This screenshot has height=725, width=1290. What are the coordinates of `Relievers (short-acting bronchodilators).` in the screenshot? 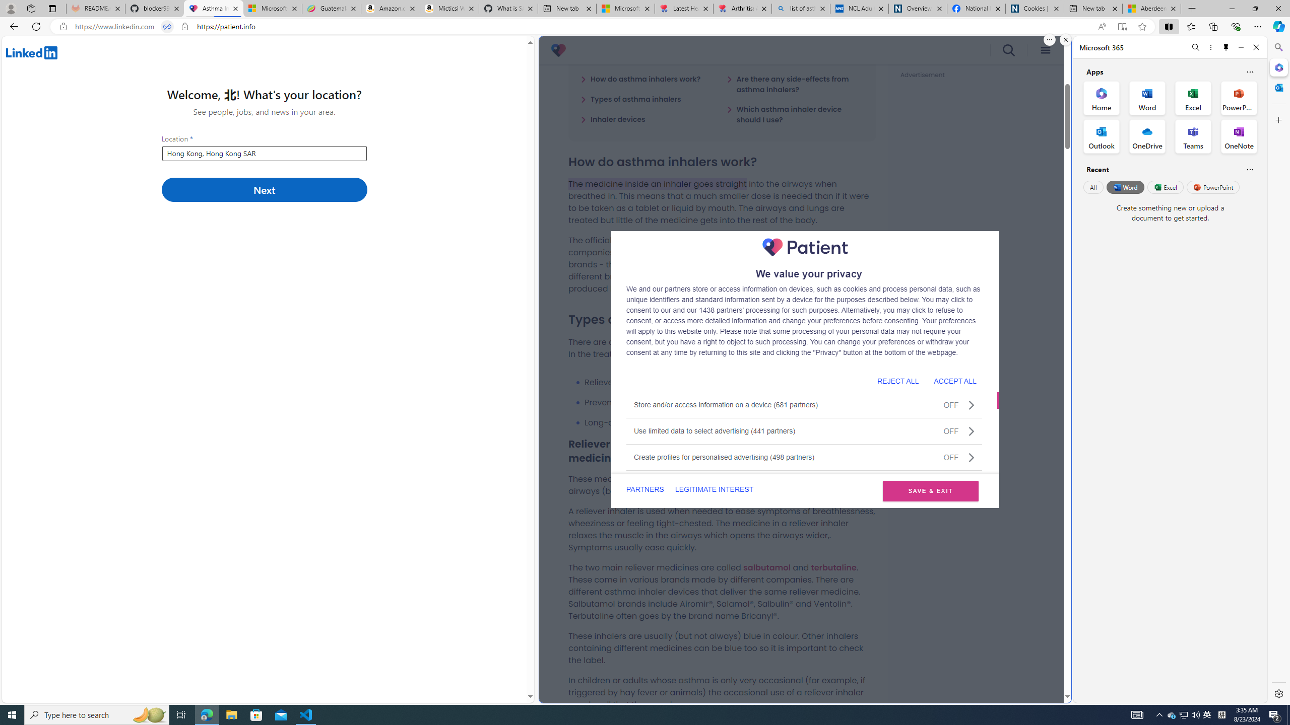 It's located at (730, 382).